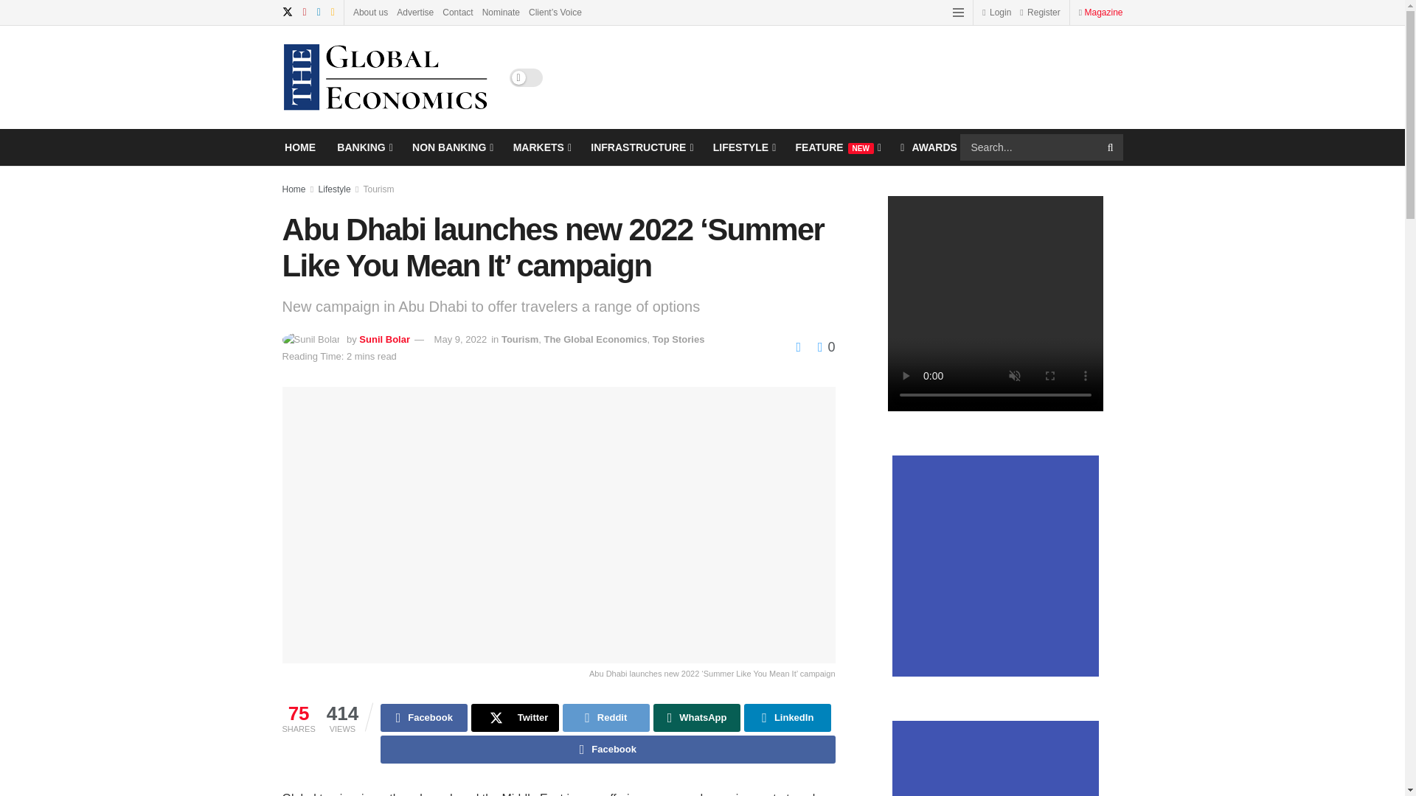  I want to click on INFRASTRUCTURE, so click(640, 147).